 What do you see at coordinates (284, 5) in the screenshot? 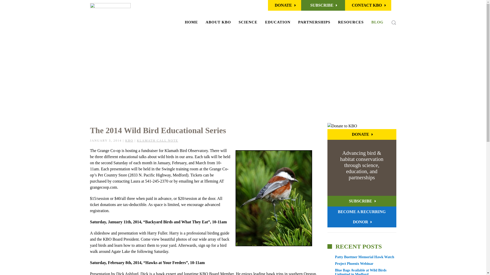
I see `DONATE` at bounding box center [284, 5].